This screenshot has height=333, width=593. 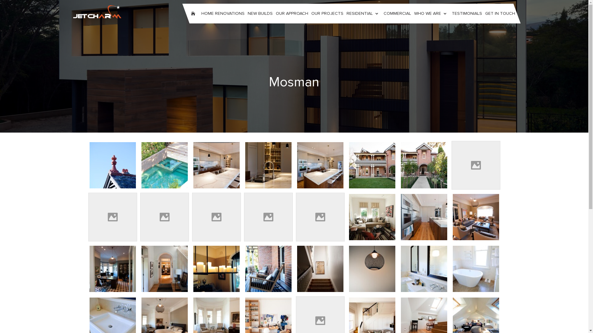 I want to click on GET IN TOUCH, so click(x=500, y=14).